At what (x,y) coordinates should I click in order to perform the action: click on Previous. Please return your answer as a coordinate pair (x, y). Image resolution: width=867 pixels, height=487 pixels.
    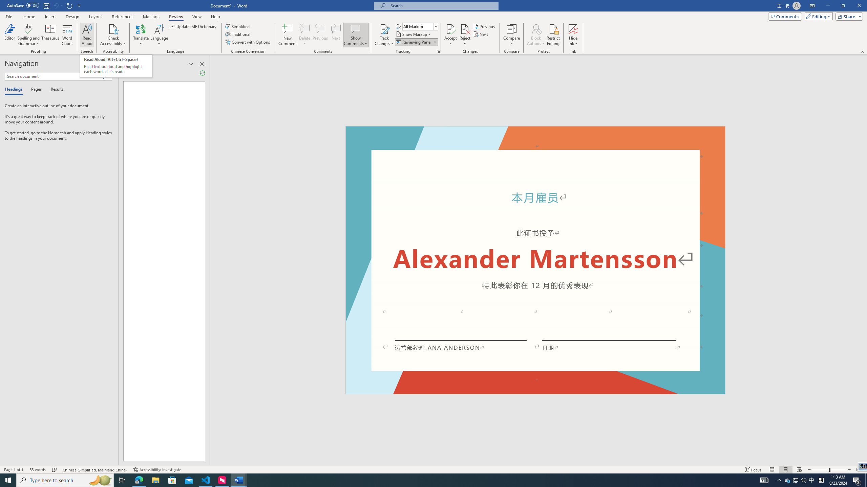
    Looking at the image, I should click on (484, 26).